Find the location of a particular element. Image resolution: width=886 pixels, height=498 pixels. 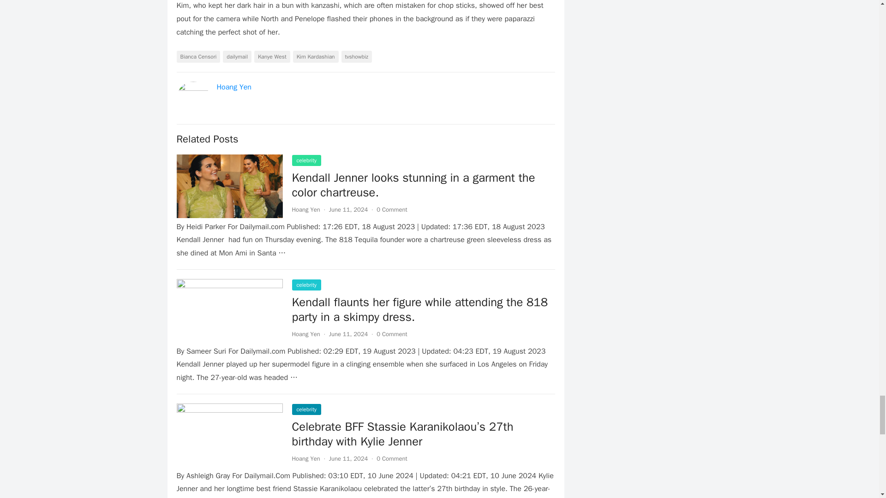

celebrity is located at coordinates (306, 160).